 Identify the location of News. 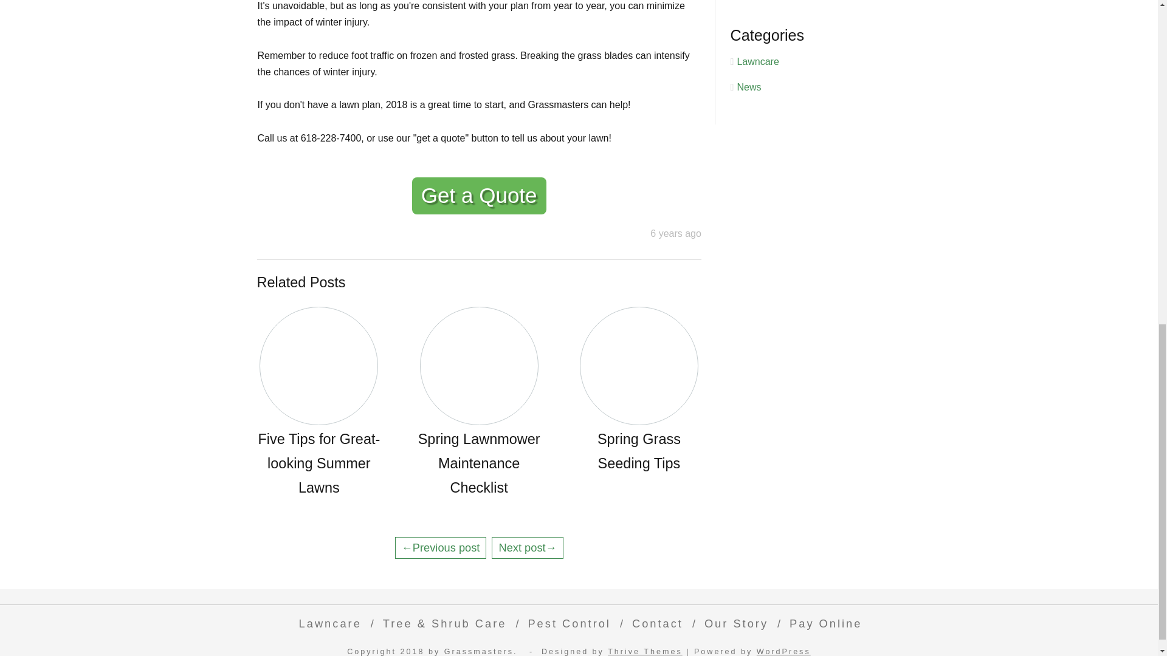
(748, 87).